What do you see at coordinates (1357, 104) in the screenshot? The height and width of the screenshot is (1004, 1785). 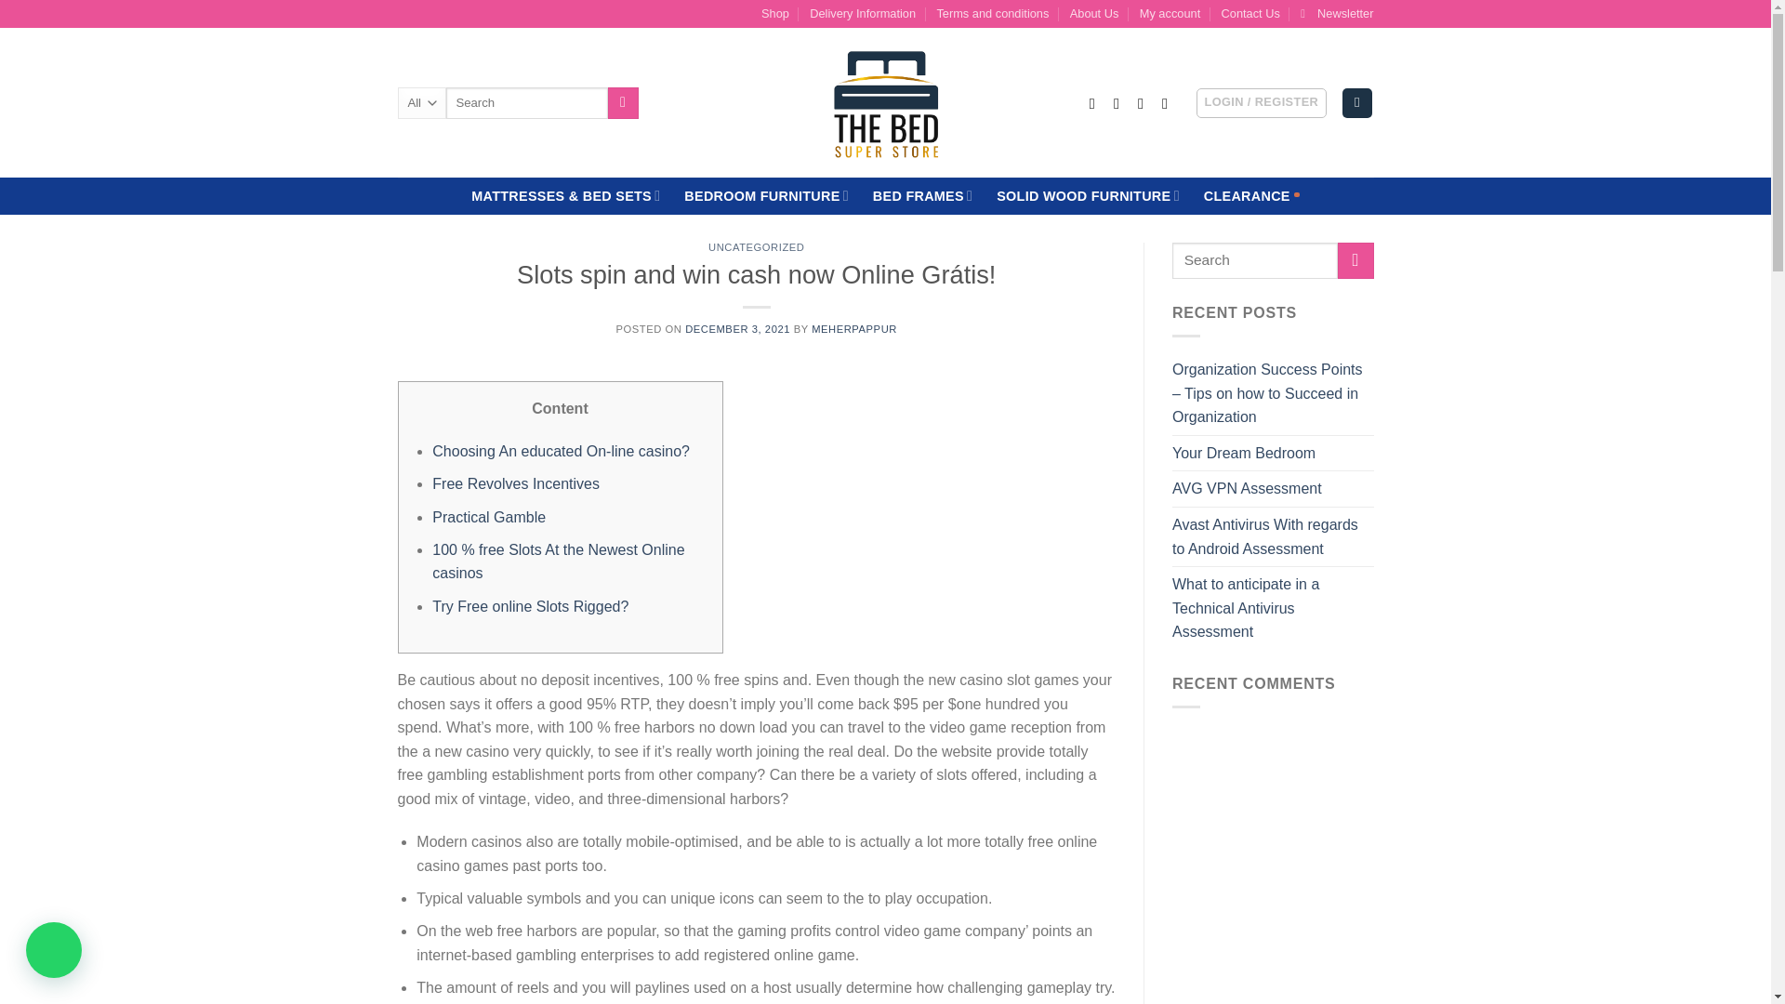 I see `Cart` at bounding box center [1357, 104].